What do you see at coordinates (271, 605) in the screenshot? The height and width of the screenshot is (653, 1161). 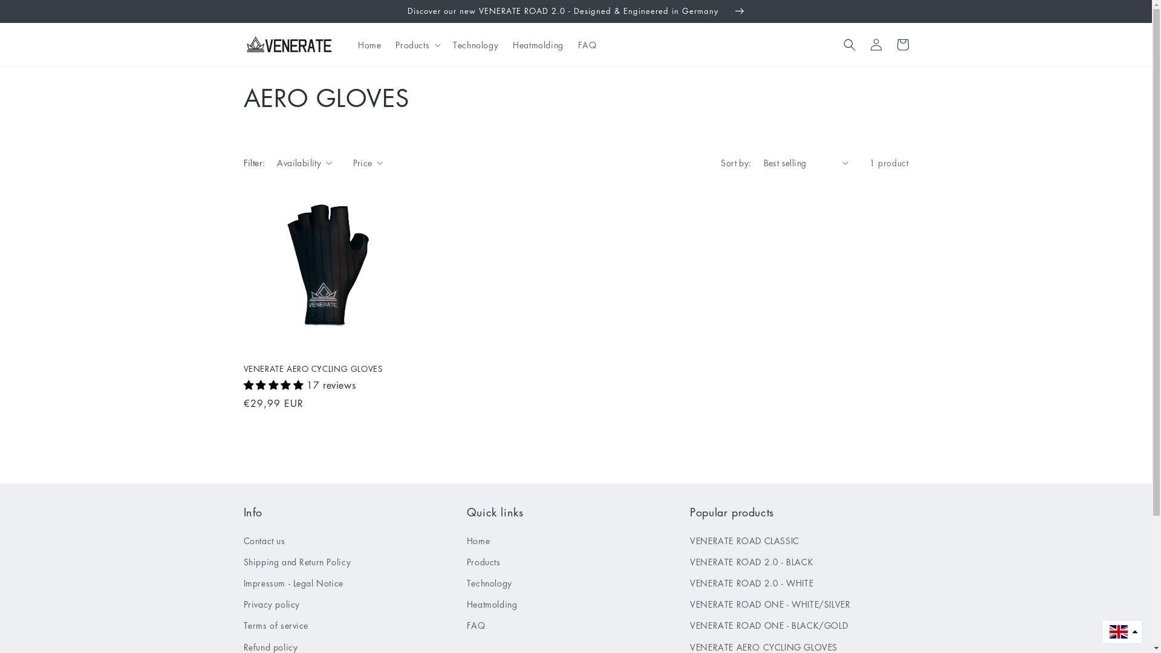 I see `Privacy policy` at bounding box center [271, 605].